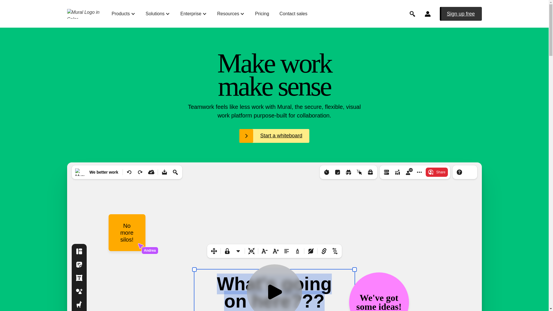 This screenshot has width=553, height=311. Describe the element at coordinates (274, 136) in the screenshot. I see `Start a whiteboard` at that location.